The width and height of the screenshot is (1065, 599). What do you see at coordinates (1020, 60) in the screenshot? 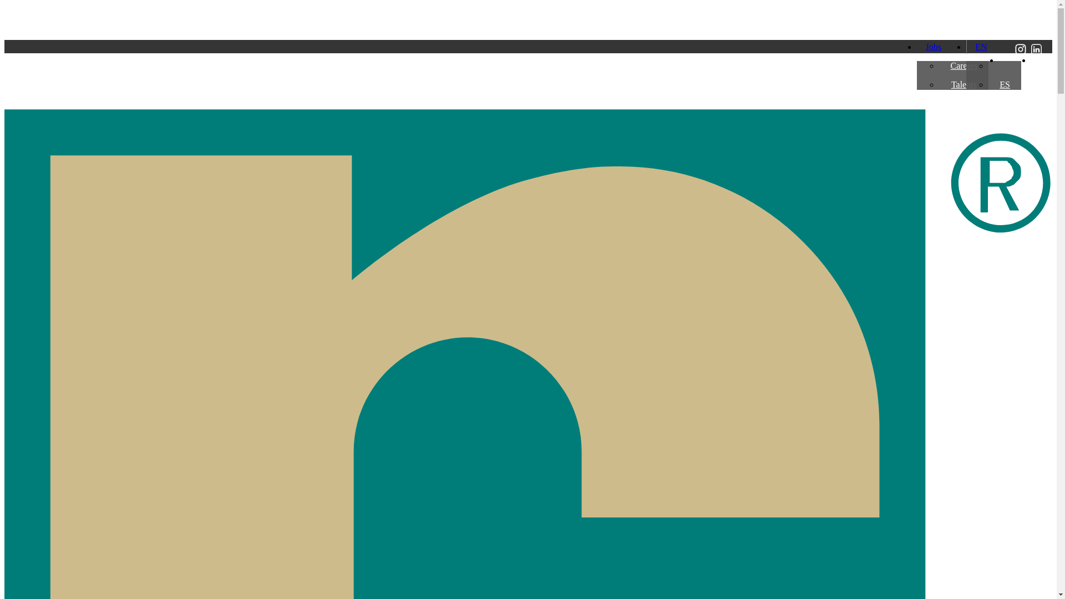
I see `Instagram` at bounding box center [1020, 60].